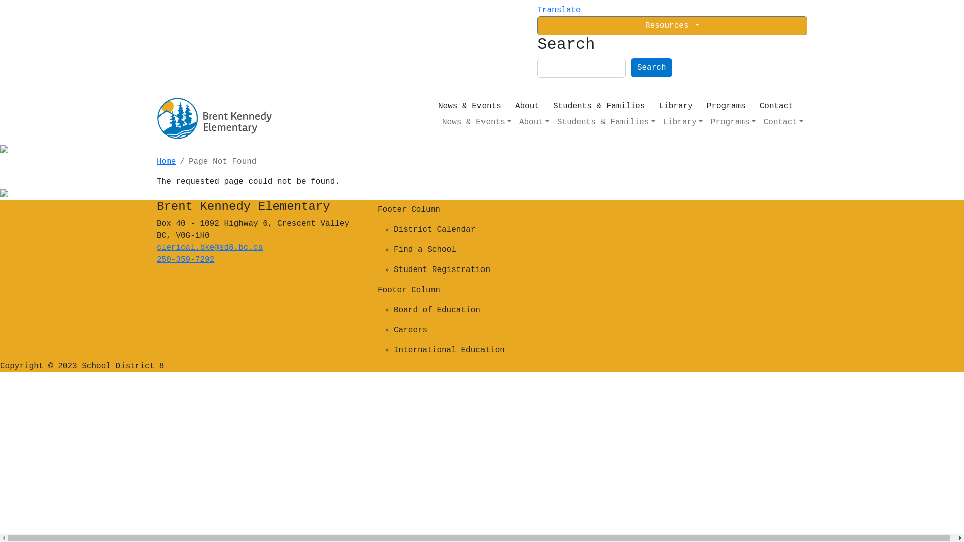 This screenshot has width=964, height=542. What do you see at coordinates (518, 230) in the screenshot?
I see `District Calendar` at bounding box center [518, 230].